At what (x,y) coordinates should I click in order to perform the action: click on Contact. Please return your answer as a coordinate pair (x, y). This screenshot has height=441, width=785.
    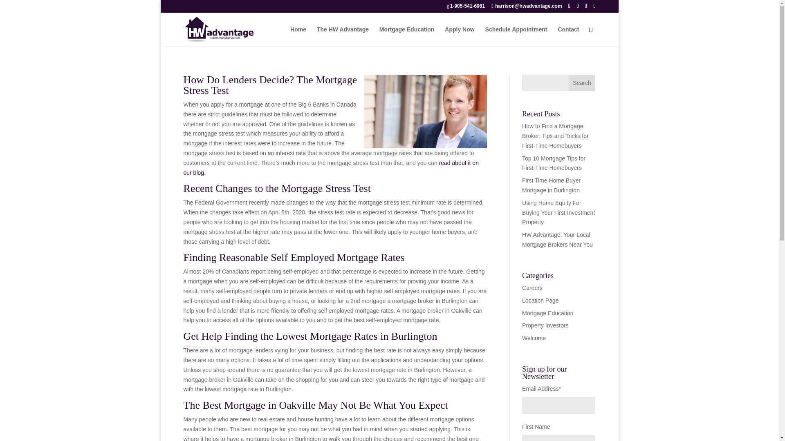
    Looking at the image, I should click on (568, 36).